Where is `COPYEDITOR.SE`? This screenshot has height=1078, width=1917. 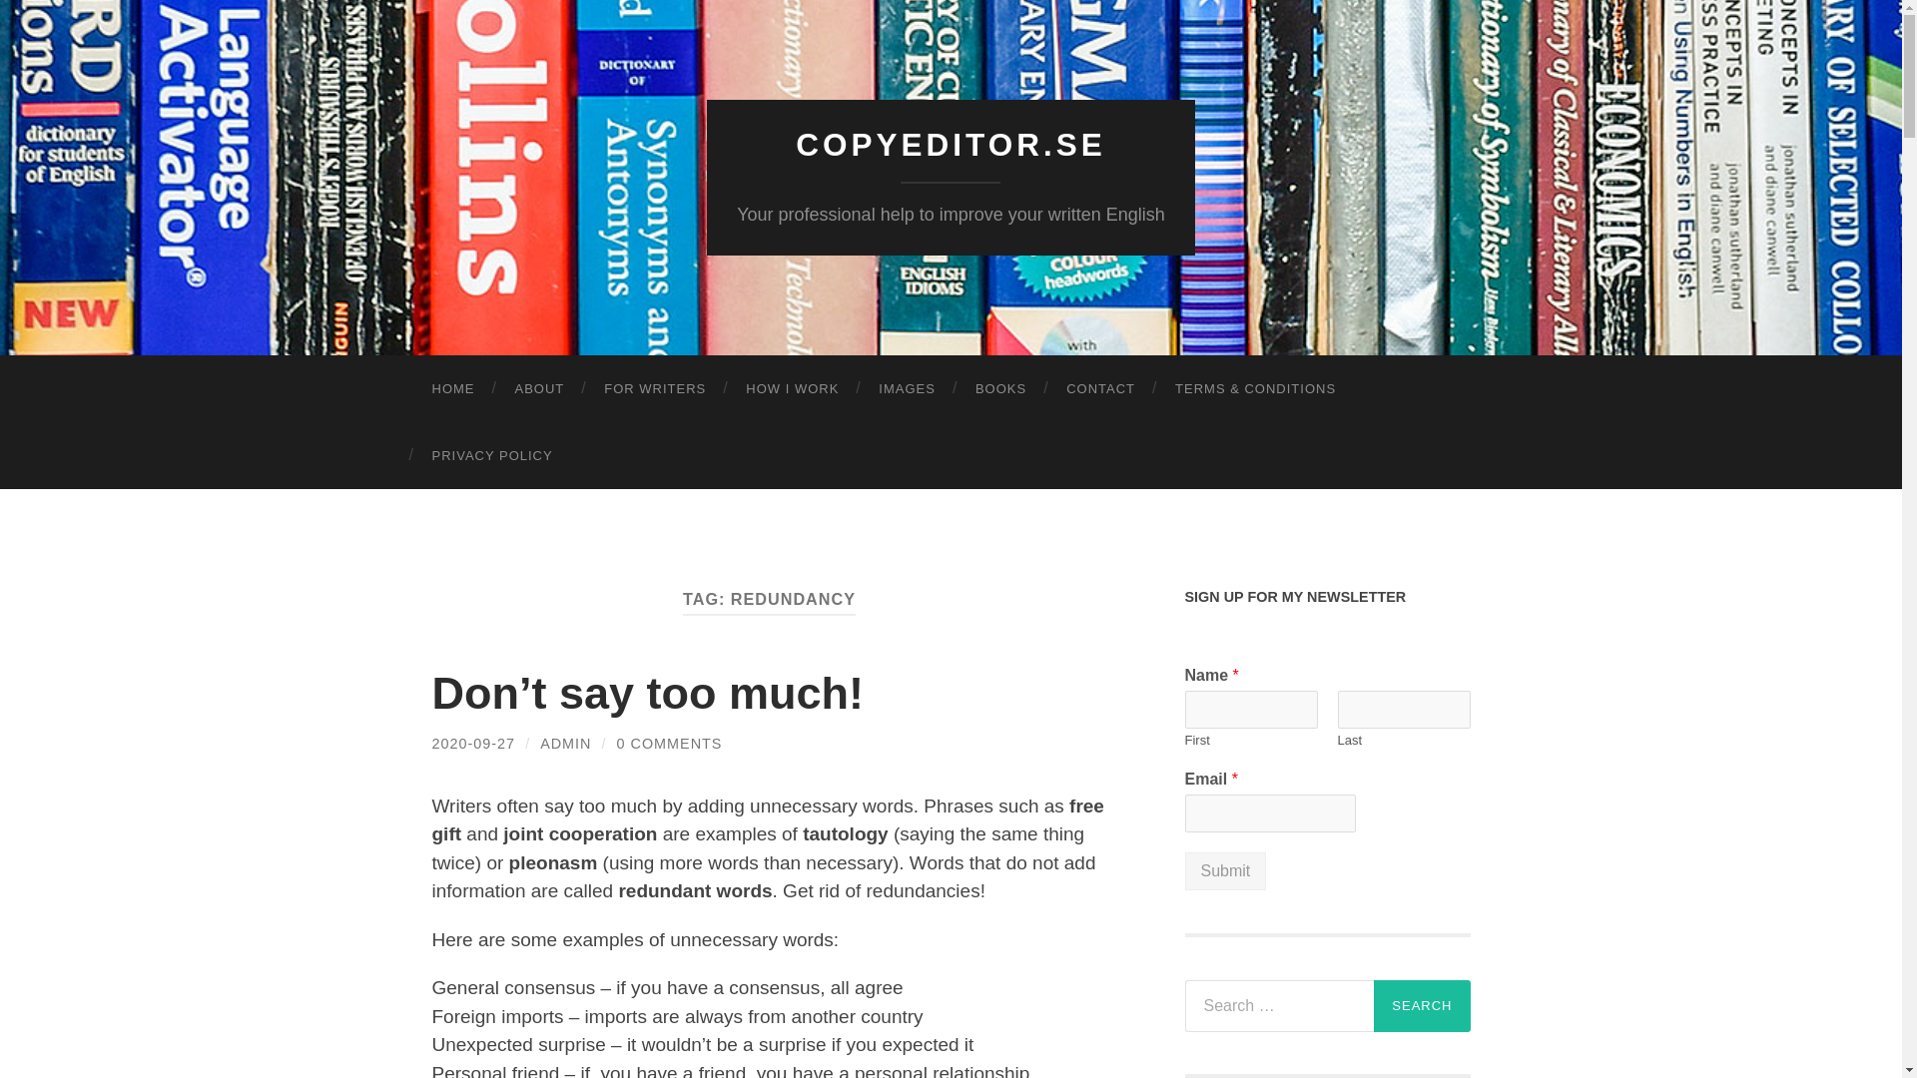
COPYEDITOR.SE is located at coordinates (951, 145).